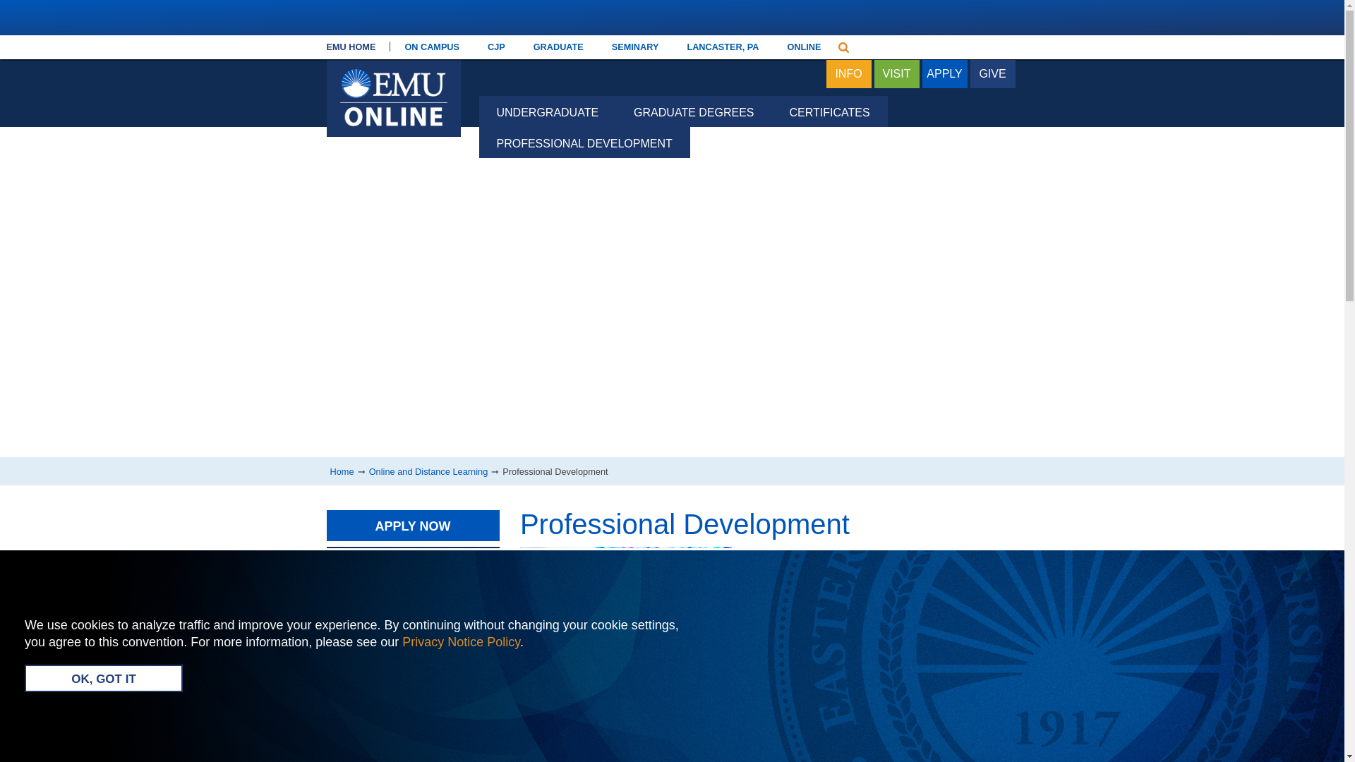 The width and height of the screenshot is (1355, 762). I want to click on APPLY, so click(944, 75).